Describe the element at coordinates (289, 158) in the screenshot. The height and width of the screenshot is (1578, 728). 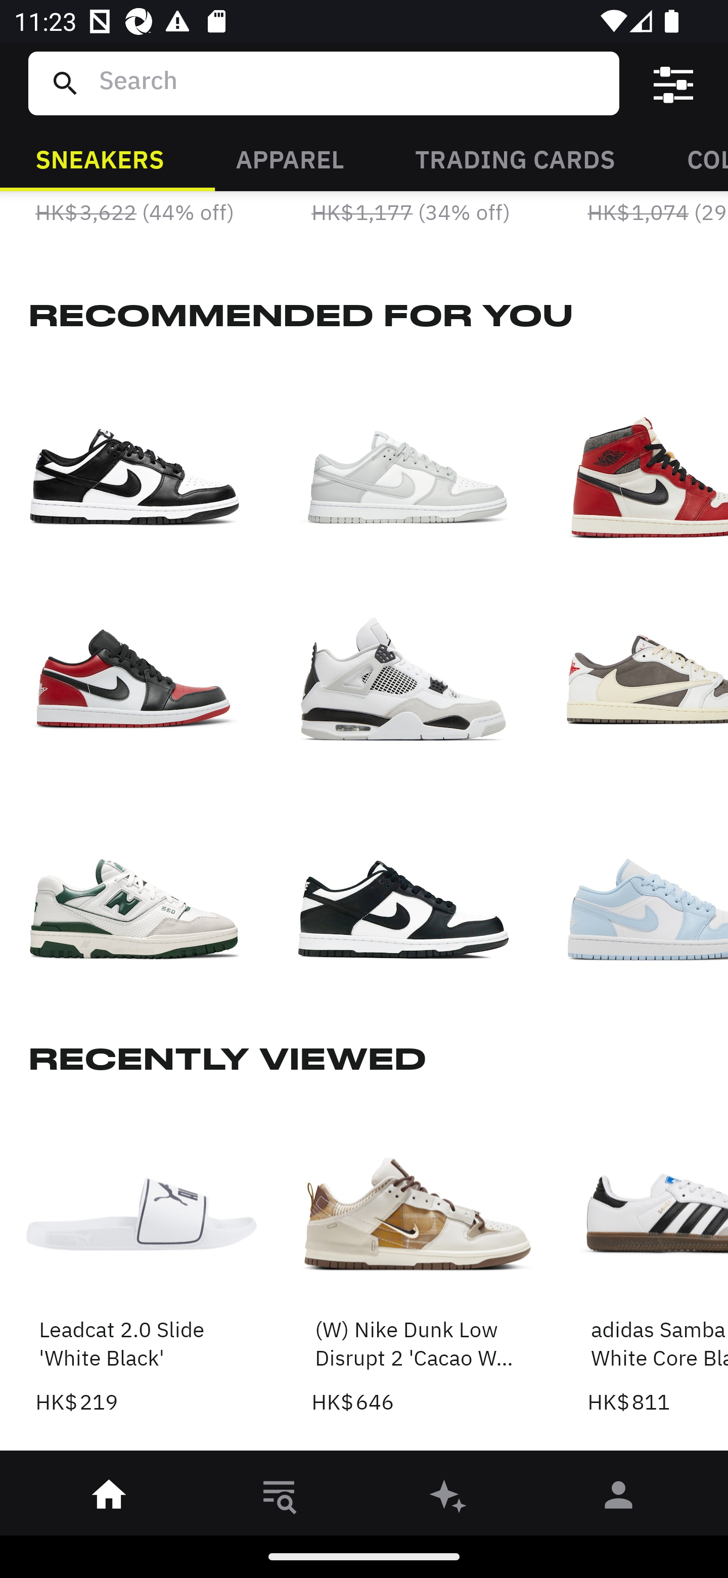
I see `APPAREL` at that location.